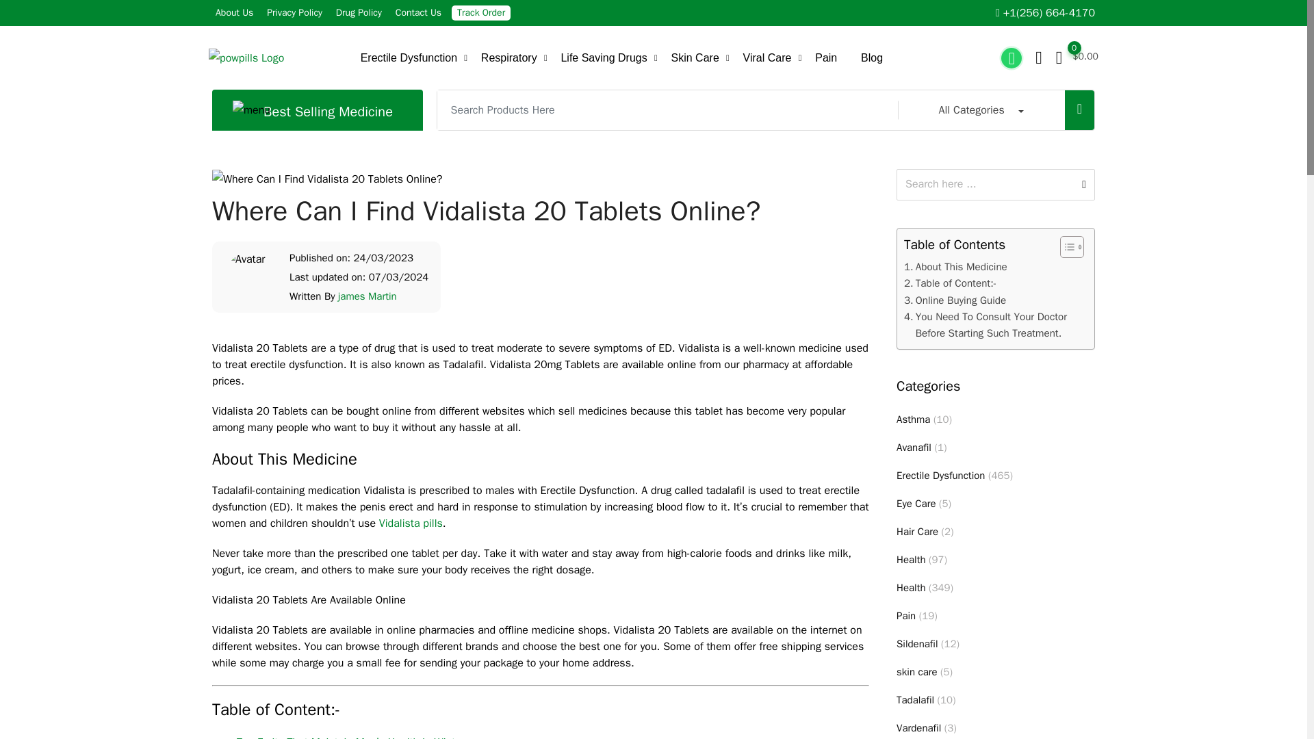 The width and height of the screenshot is (1314, 739). I want to click on Online Buying Guide, so click(955, 300).